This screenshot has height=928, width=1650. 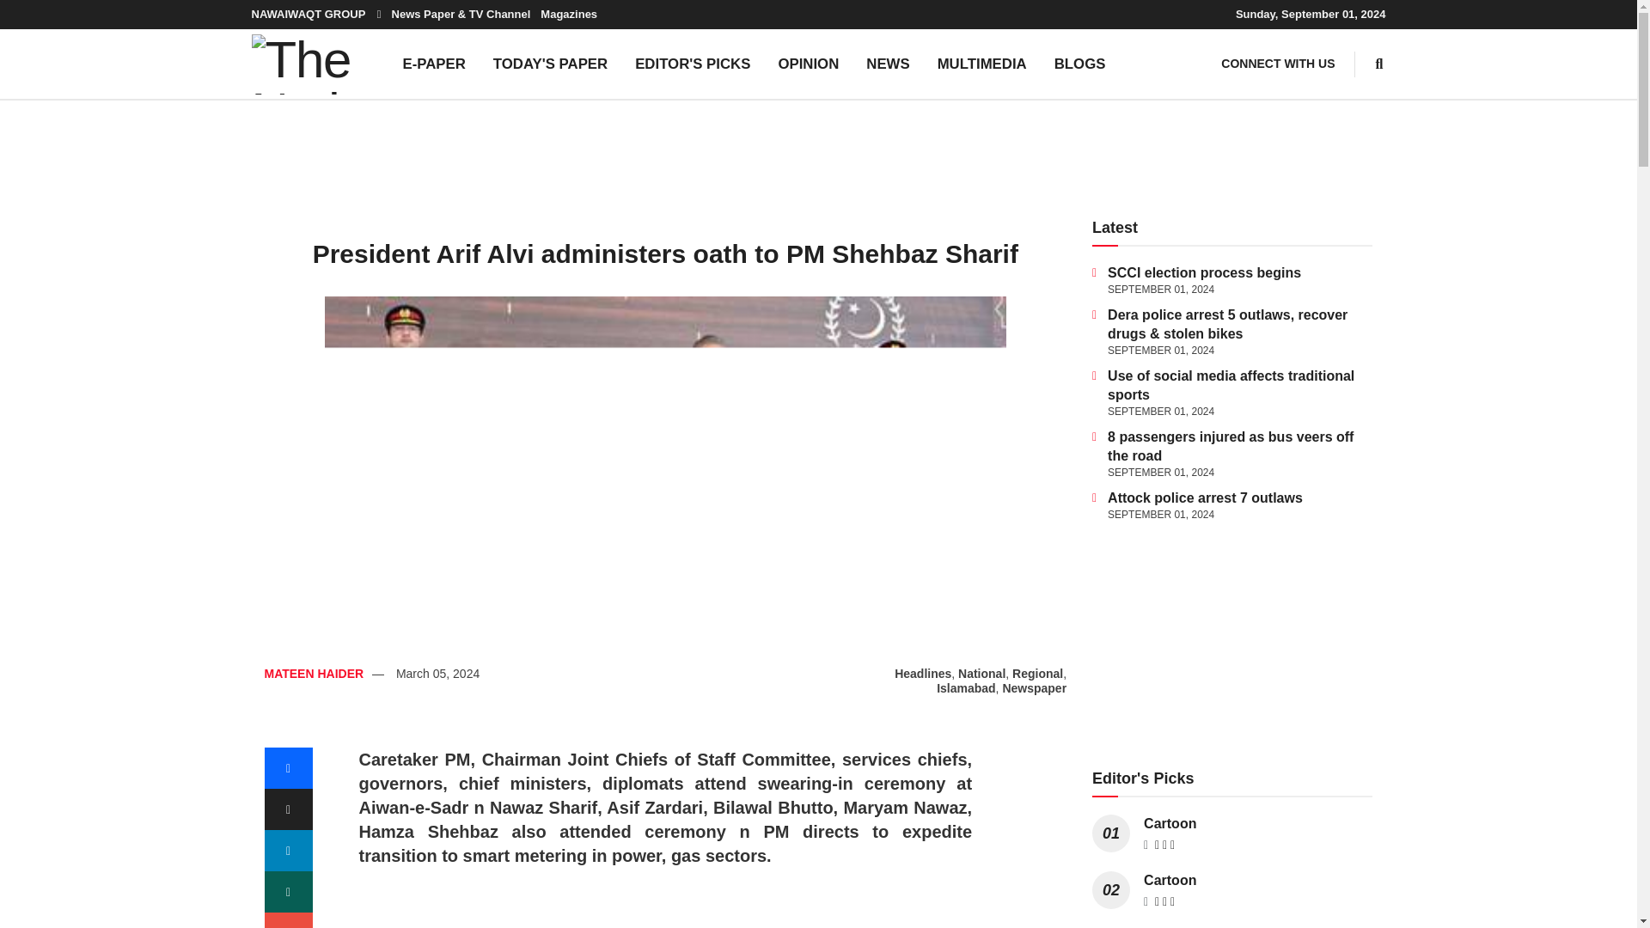 I want to click on Magazines, so click(x=569, y=14).